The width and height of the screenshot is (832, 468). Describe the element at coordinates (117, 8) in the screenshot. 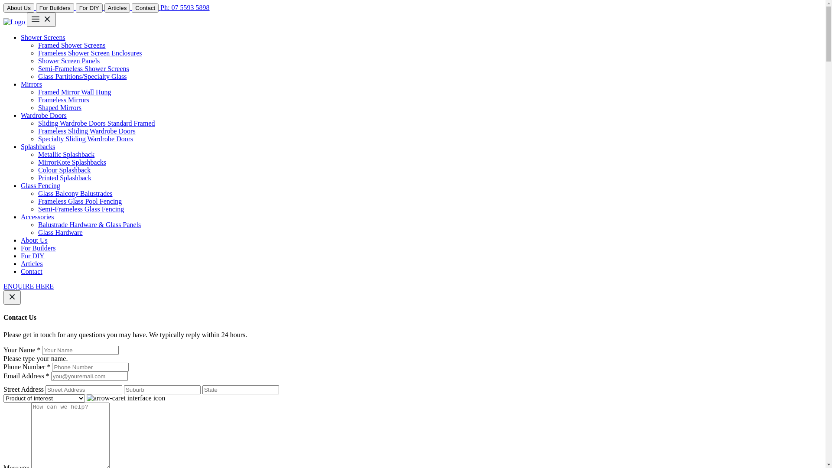

I see `Articles` at that location.